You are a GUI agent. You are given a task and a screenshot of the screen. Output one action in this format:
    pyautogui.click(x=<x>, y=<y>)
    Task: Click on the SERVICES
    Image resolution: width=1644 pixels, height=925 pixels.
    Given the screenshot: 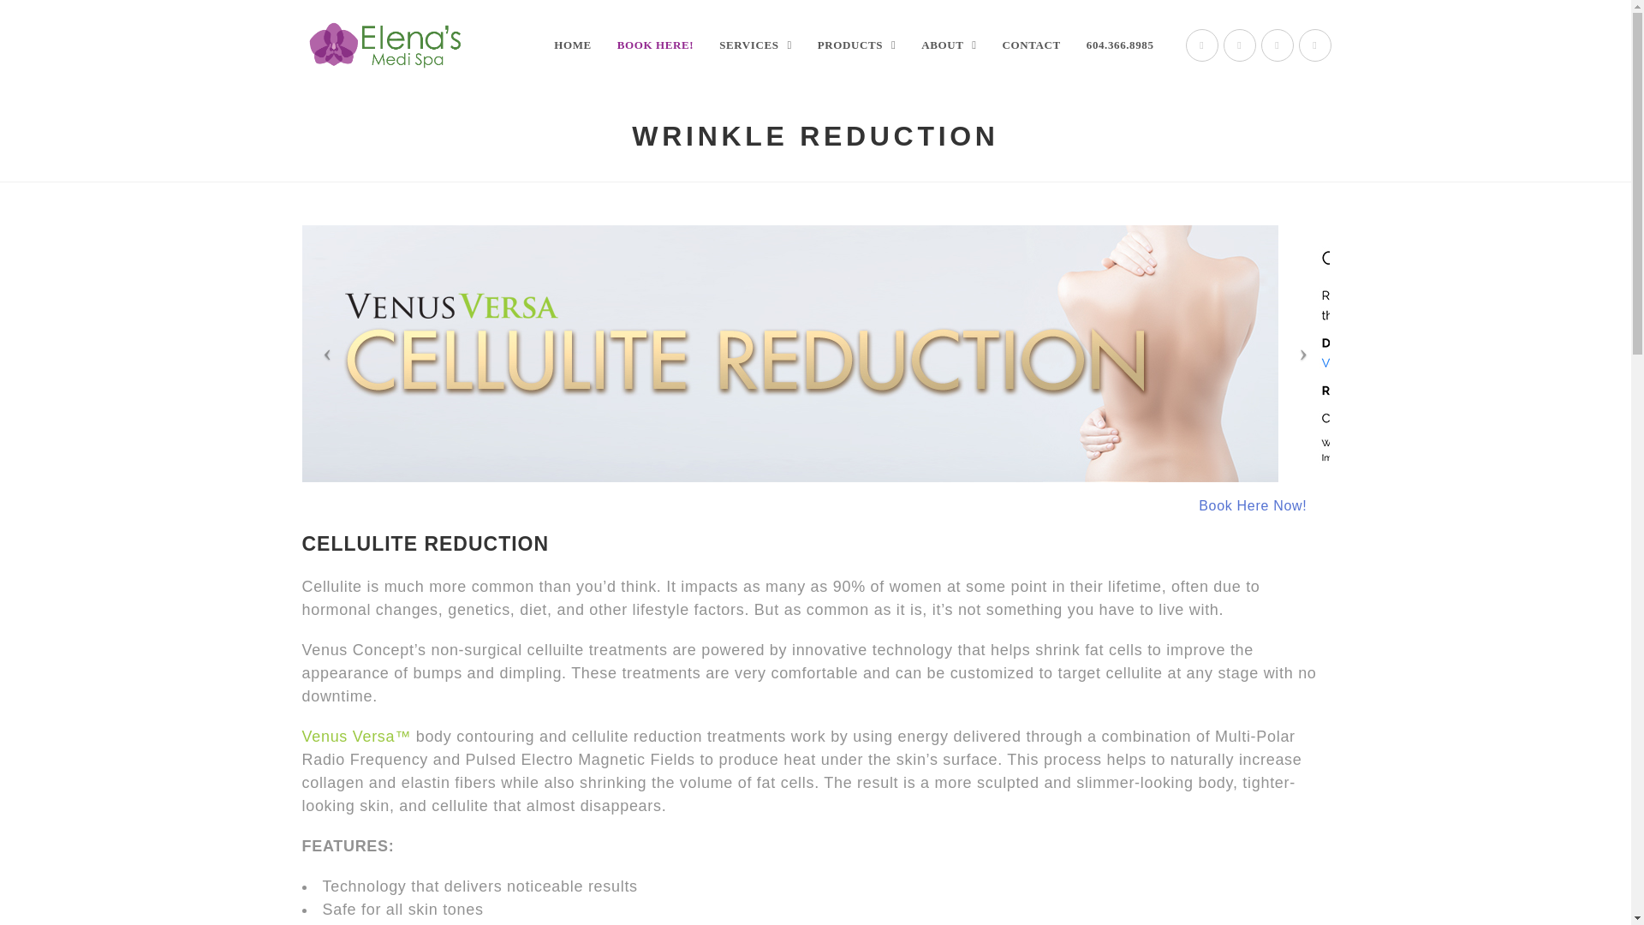 What is the action you would take?
    pyautogui.click(x=755, y=45)
    